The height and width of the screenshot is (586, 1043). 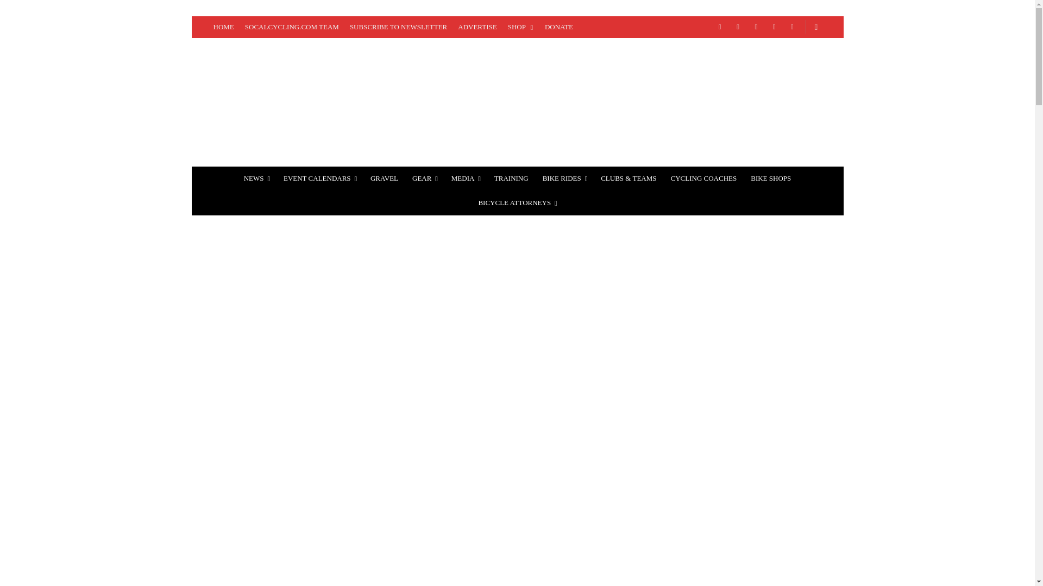 I want to click on NEWS, so click(x=256, y=179).